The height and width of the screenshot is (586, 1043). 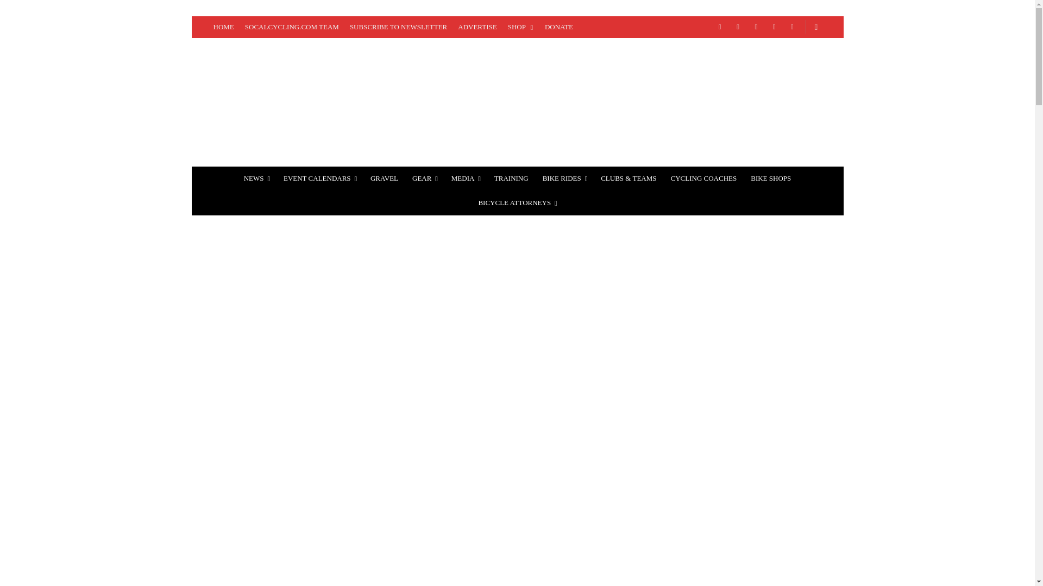 I want to click on NEWS, so click(x=256, y=179).